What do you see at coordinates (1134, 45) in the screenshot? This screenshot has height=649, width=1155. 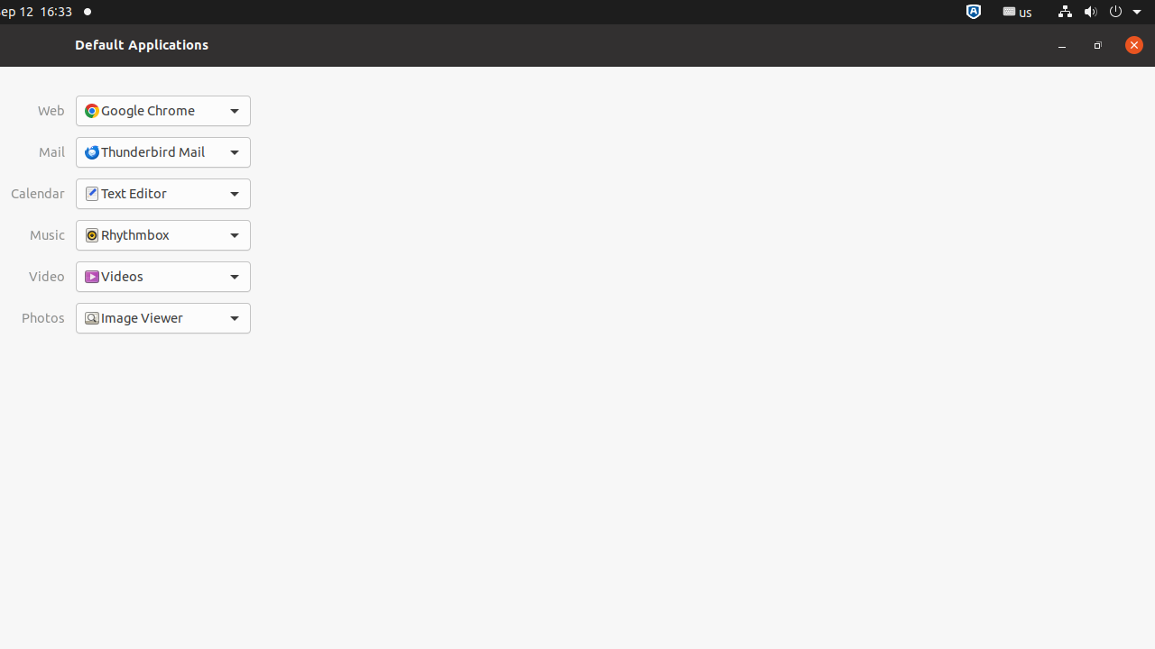 I see `Close` at bounding box center [1134, 45].